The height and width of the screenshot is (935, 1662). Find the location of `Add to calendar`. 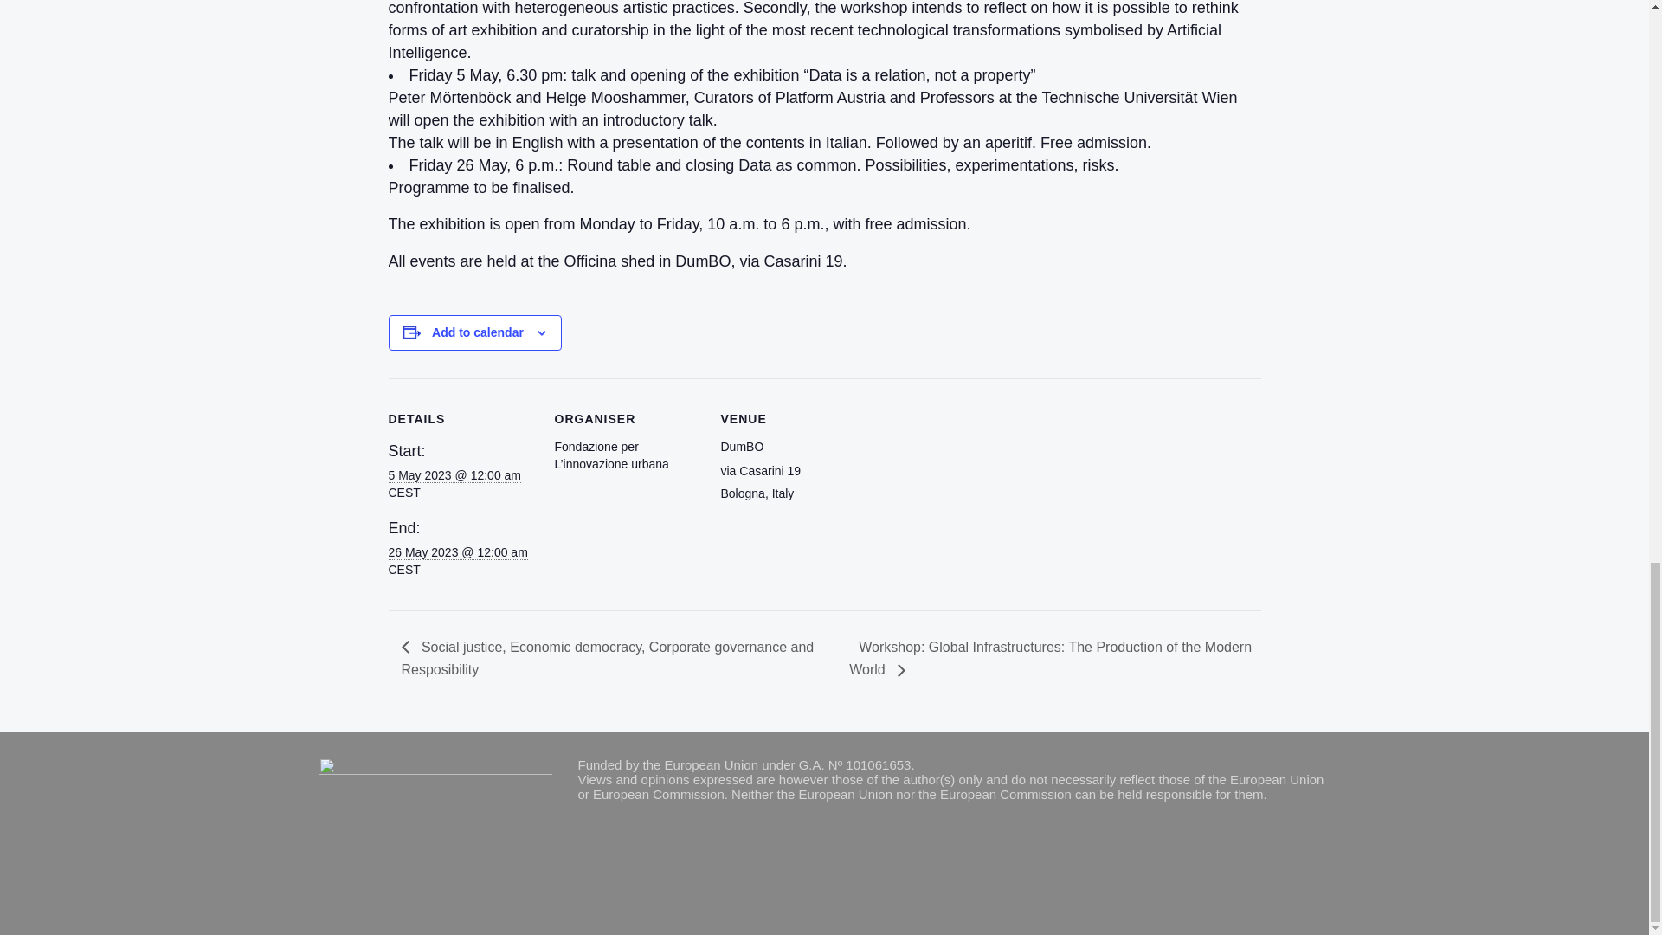

Add to calendar is located at coordinates (478, 332).